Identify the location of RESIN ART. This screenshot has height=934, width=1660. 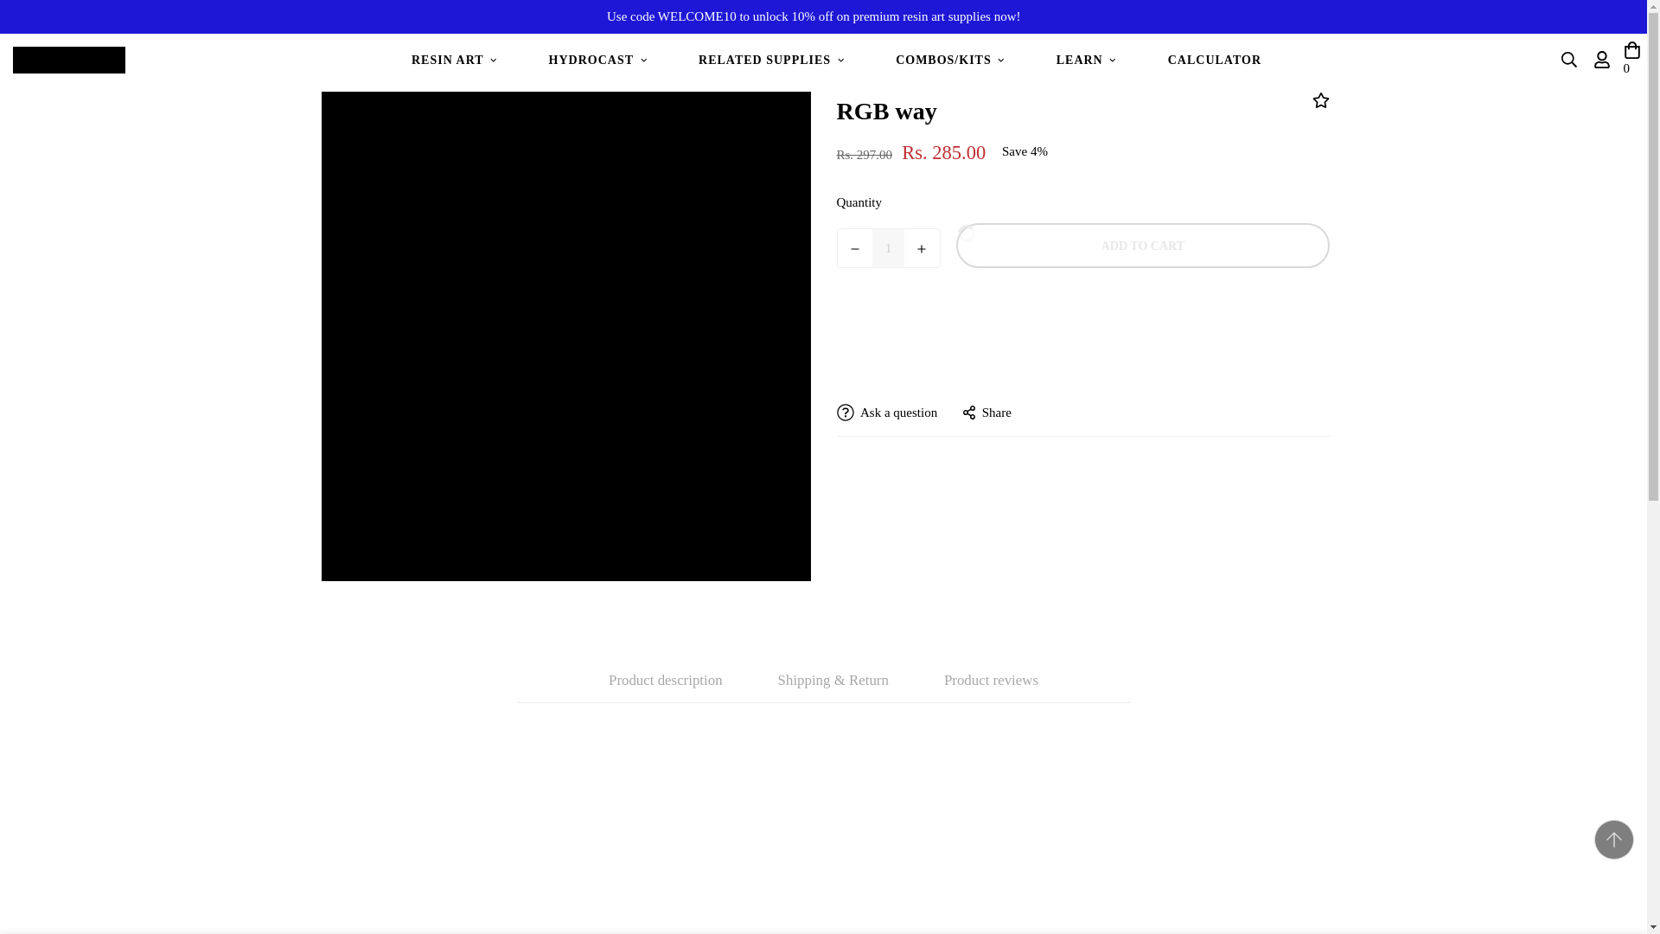
(453, 60).